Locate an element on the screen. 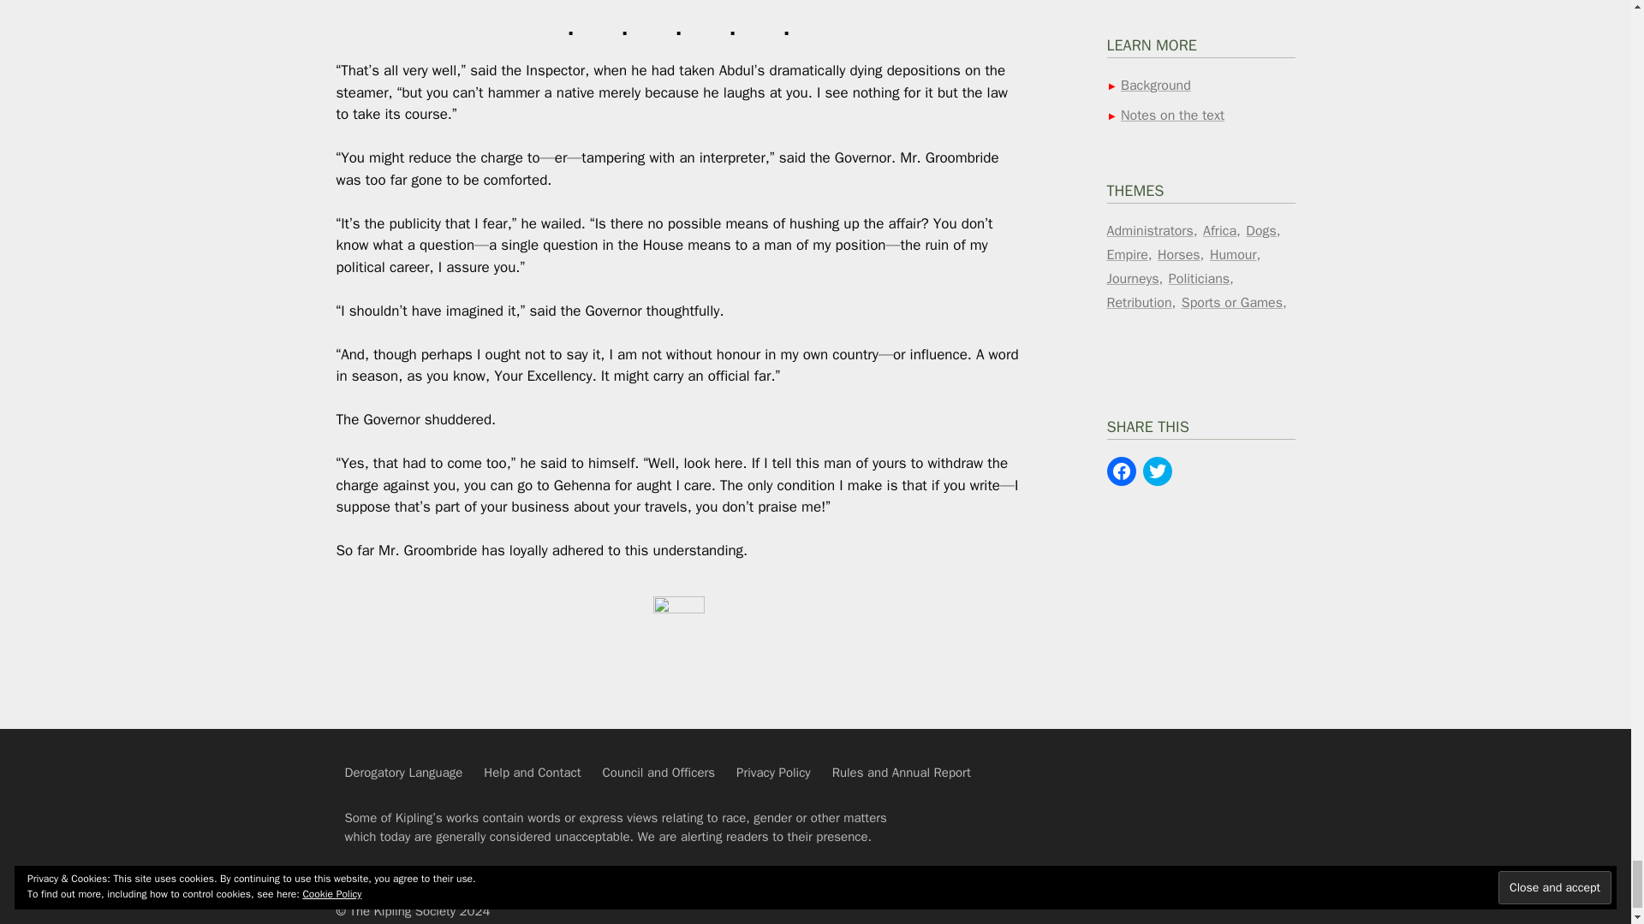 The height and width of the screenshot is (924, 1644). Spotify is located at coordinates (1202, 784).